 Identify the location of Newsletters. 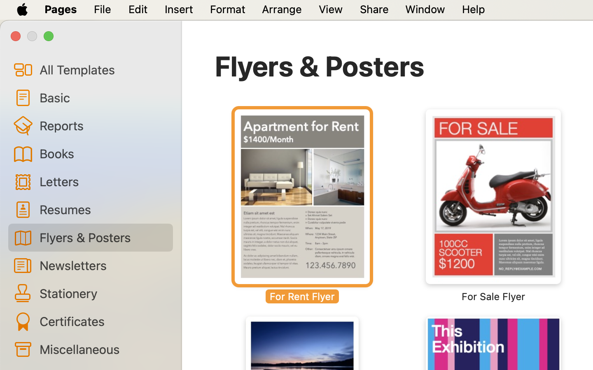
(103, 265).